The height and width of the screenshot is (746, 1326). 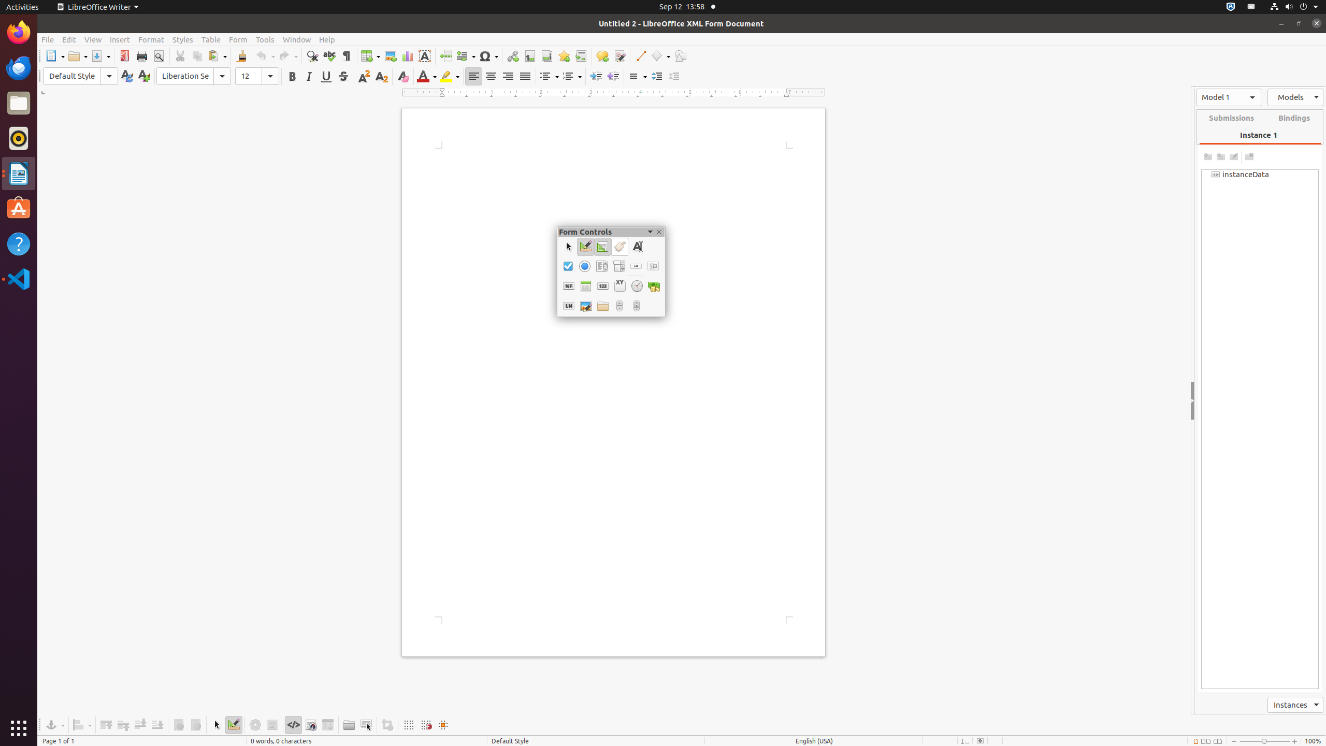 What do you see at coordinates (653, 266) in the screenshot?
I see `Image Button` at bounding box center [653, 266].